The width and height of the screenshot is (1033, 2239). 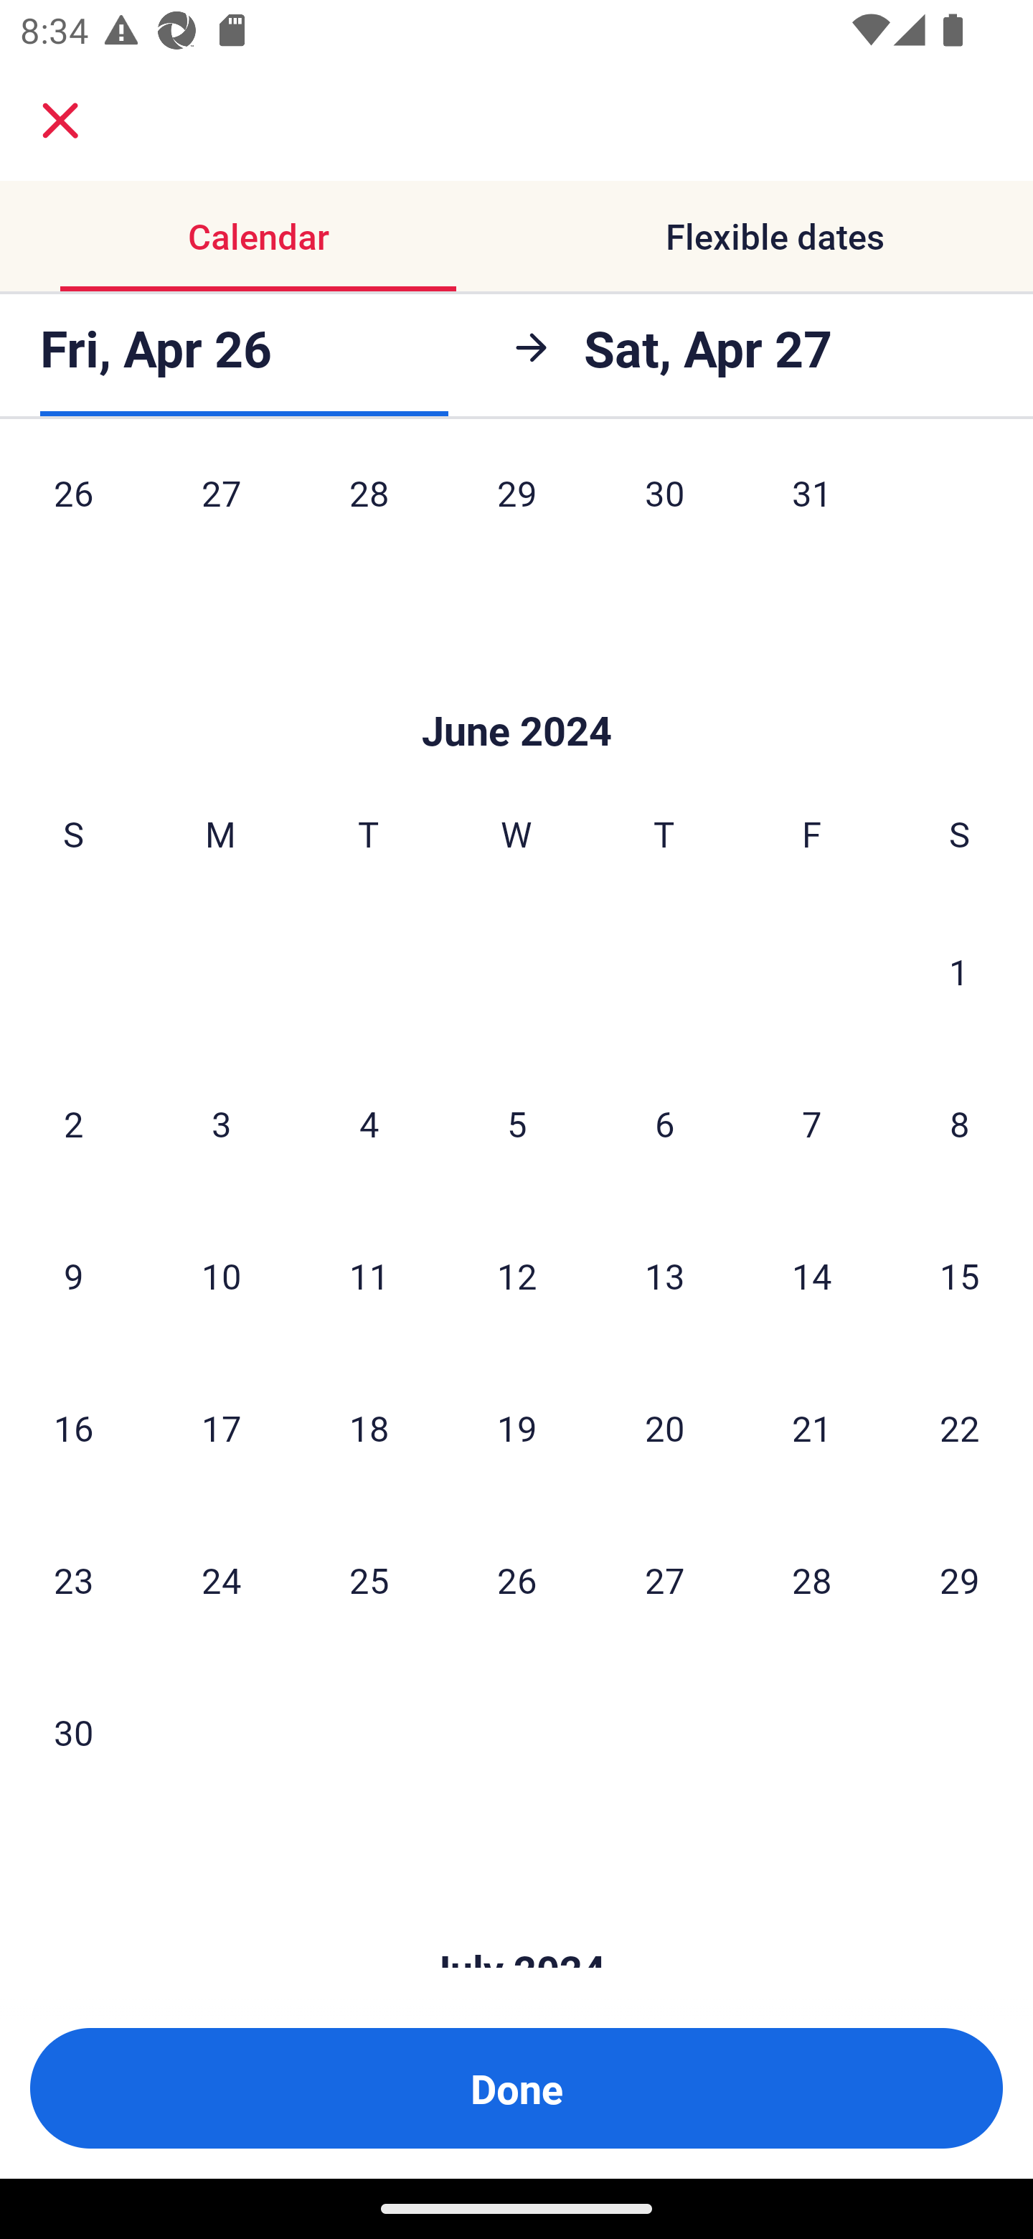 What do you see at coordinates (516, 1124) in the screenshot?
I see `5 Wednesday, June 5, 2024` at bounding box center [516, 1124].